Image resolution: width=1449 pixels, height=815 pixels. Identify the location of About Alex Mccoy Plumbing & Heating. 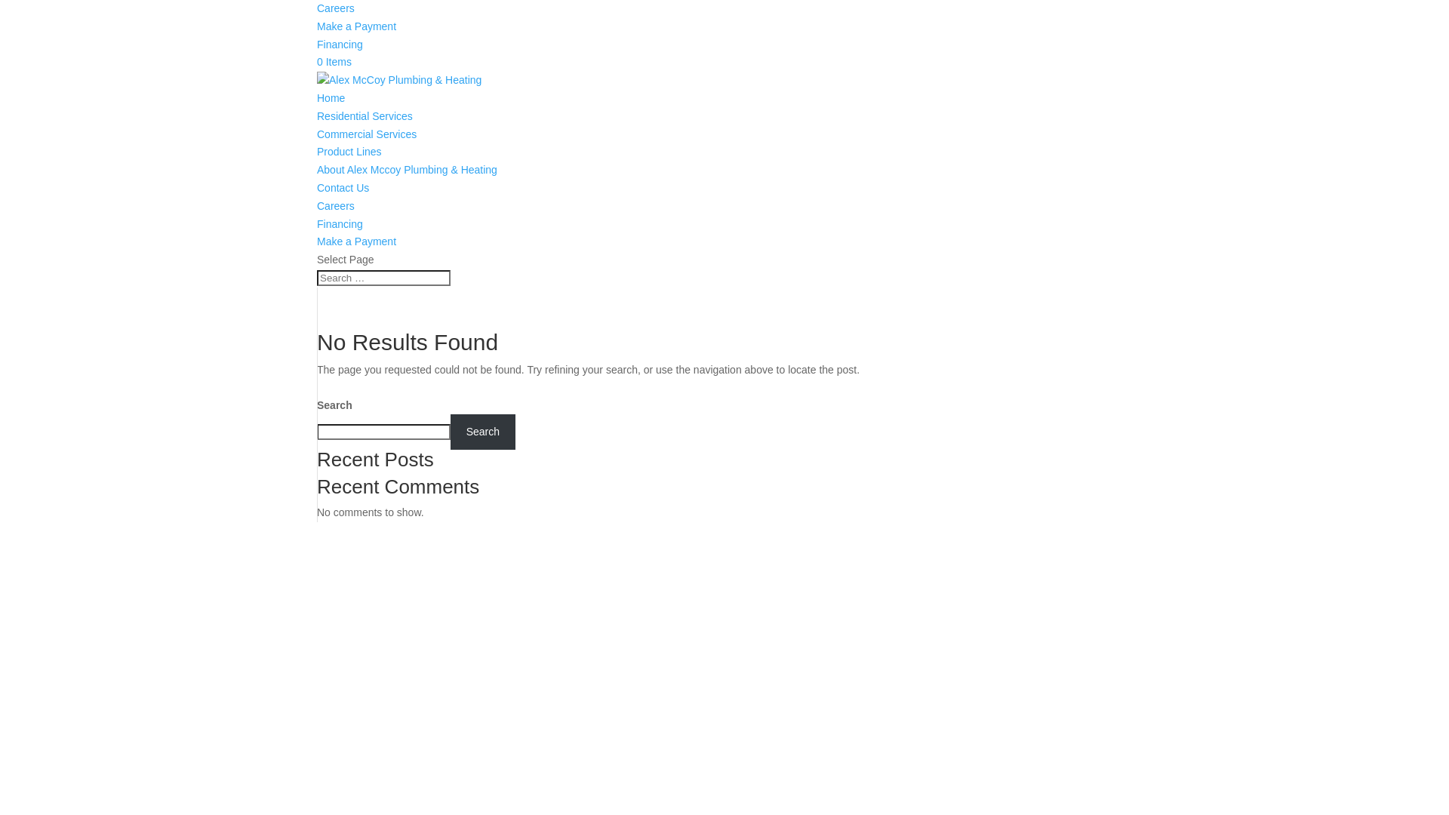
(408, 170).